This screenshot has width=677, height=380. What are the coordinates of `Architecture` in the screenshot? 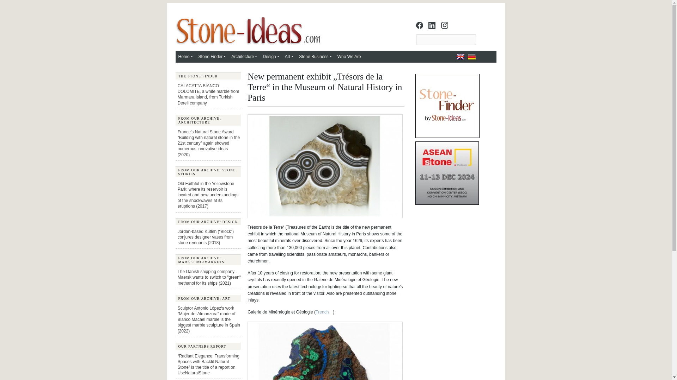 It's located at (244, 56).